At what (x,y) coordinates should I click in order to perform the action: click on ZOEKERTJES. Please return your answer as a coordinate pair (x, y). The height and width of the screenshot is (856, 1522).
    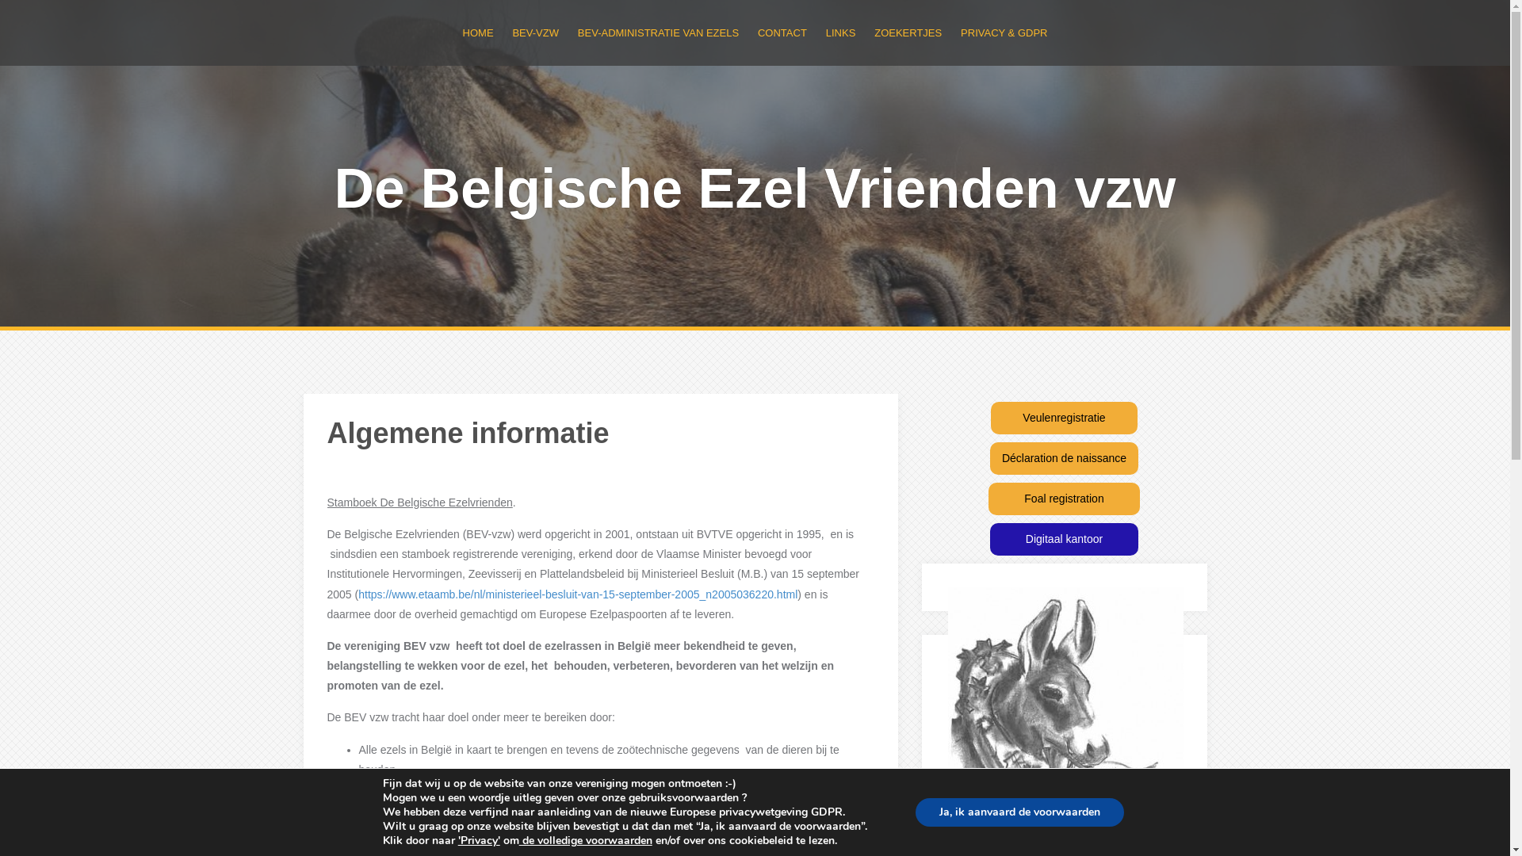
    Looking at the image, I should click on (908, 33).